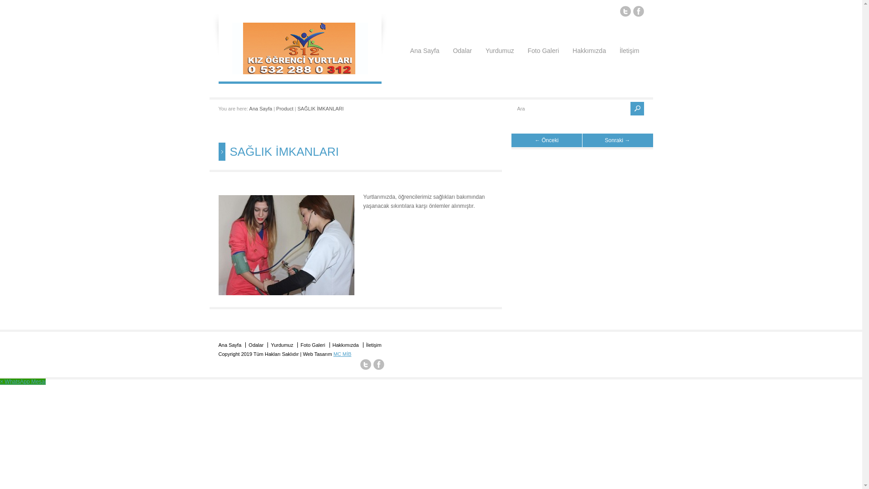 The height and width of the screenshot is (489, 869). I want to click on Facebook, so click(379, 366).